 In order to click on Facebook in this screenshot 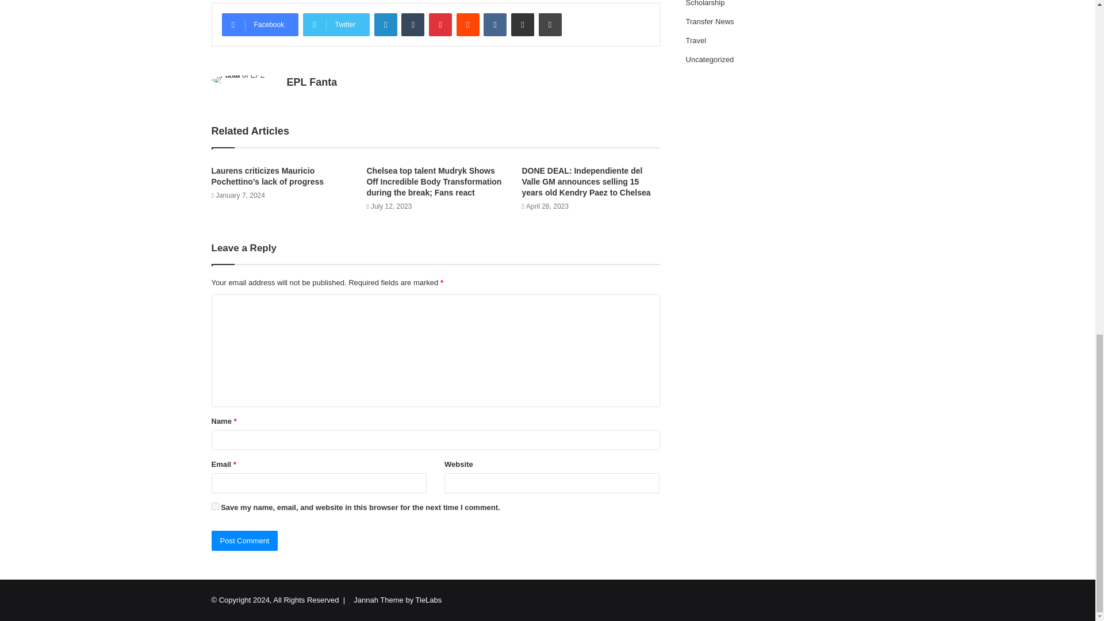, I will do `click(260, 24)`.